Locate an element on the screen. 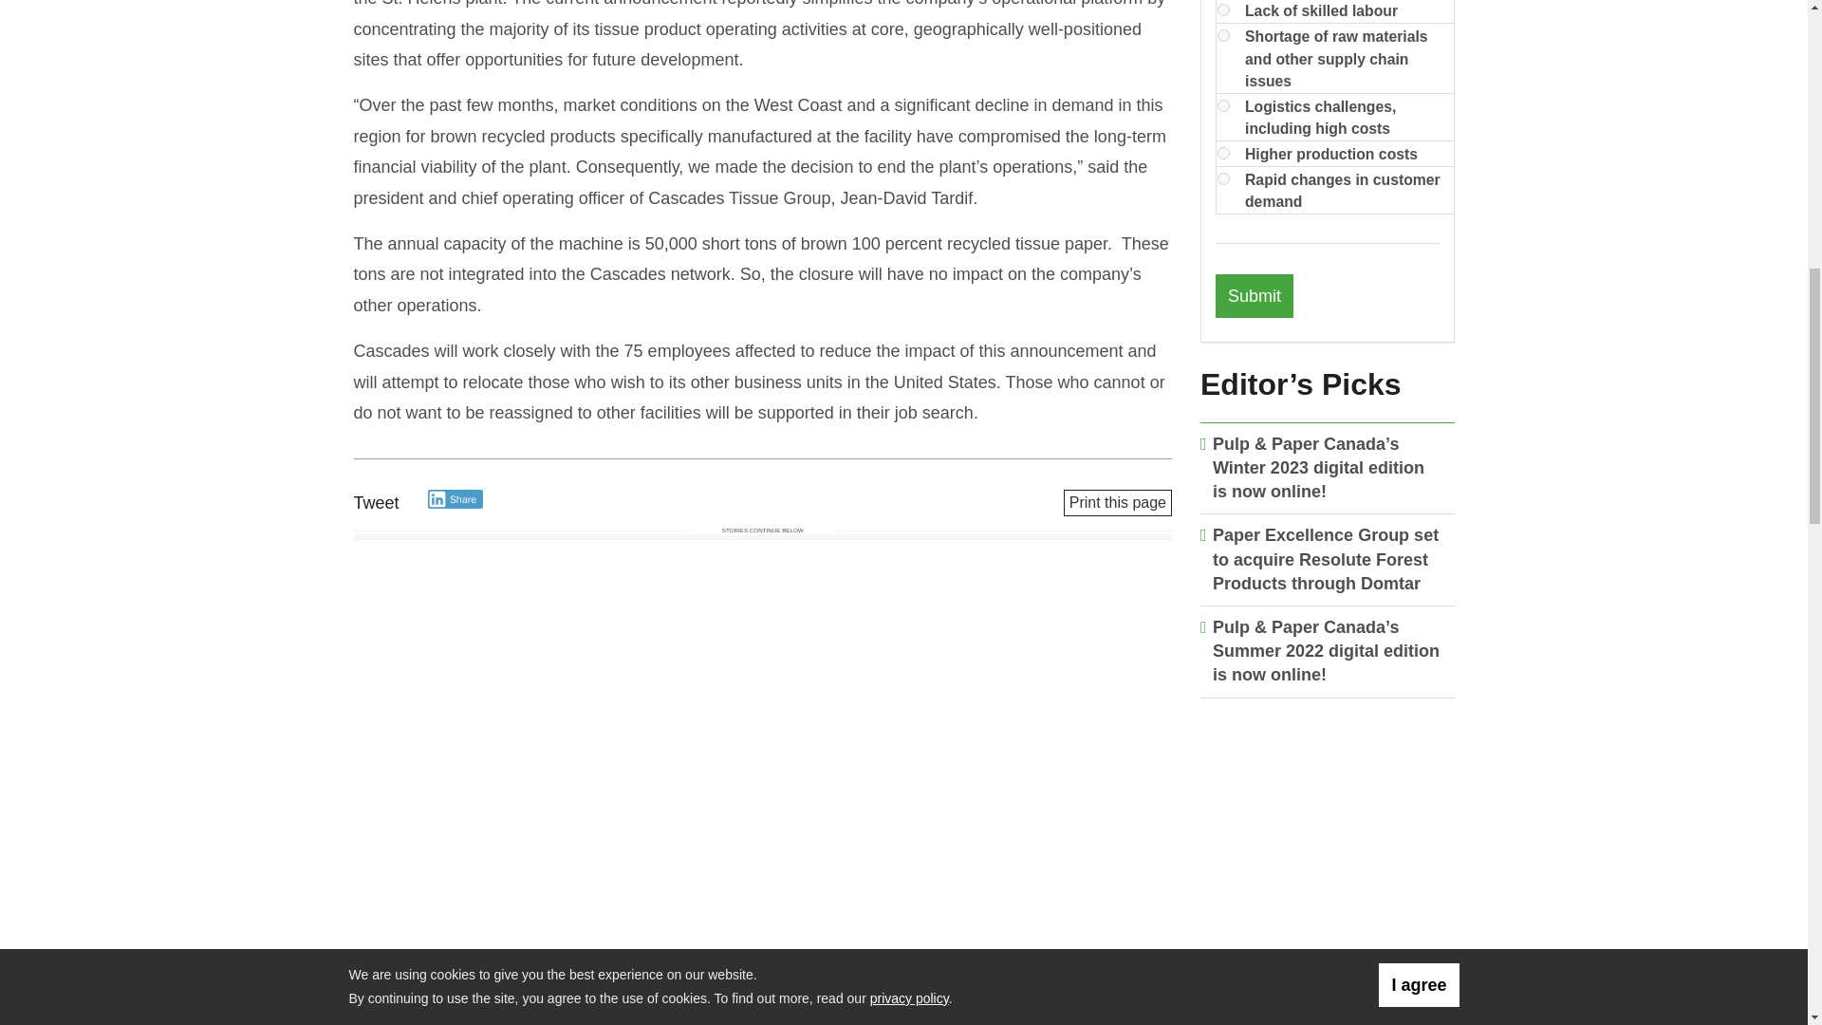 The height and width of the screenshot is (1025, 1822). gpoll19b437764 is located at coordinates (1223, 178).